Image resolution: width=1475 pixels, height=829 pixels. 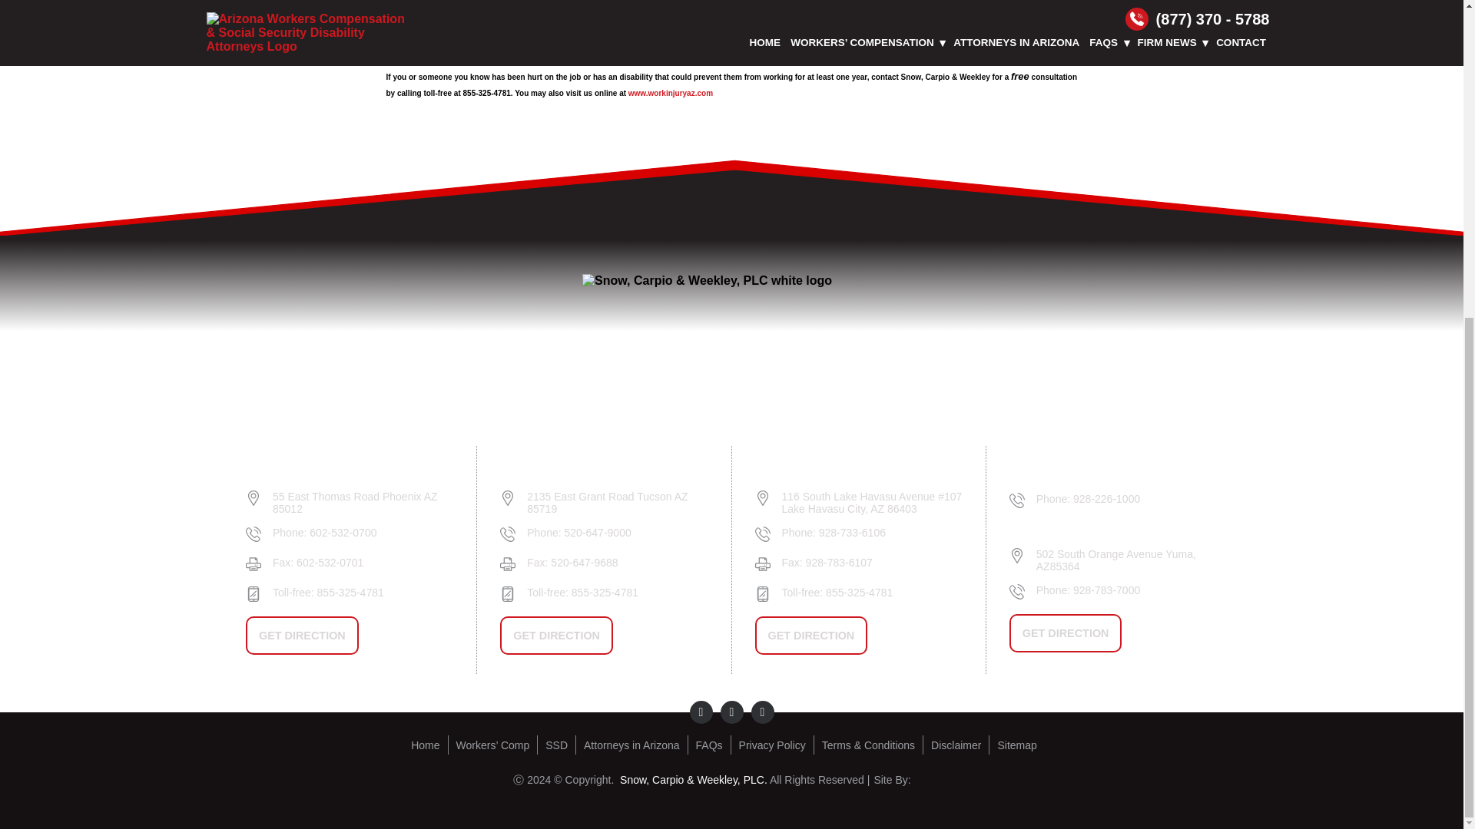 What do you see at coordinates (617, 533) in the screenshot?
I see `Phone: 520-647-9000` at bounding box center [617, 533].